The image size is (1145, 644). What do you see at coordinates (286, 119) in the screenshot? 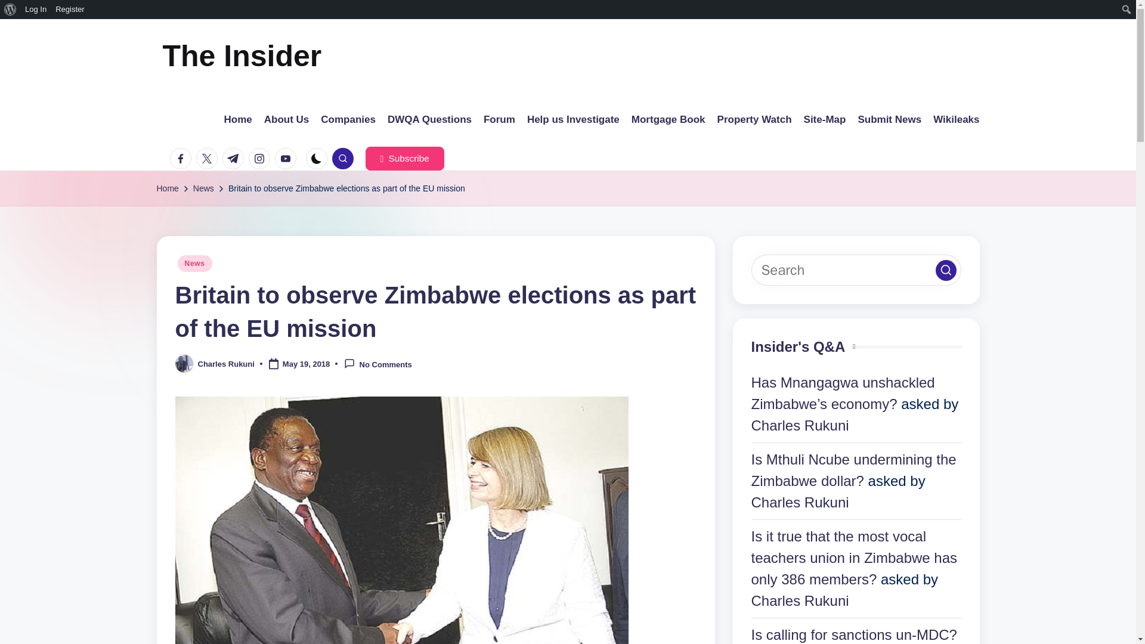
I see `About Us` at bounding box center [286, 119].